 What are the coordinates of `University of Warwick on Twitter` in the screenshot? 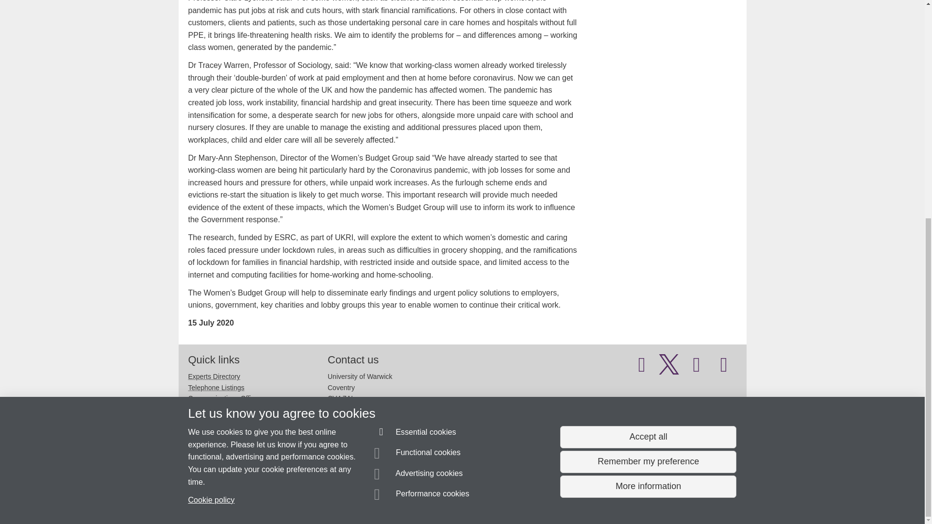 It's located at (669, 369).